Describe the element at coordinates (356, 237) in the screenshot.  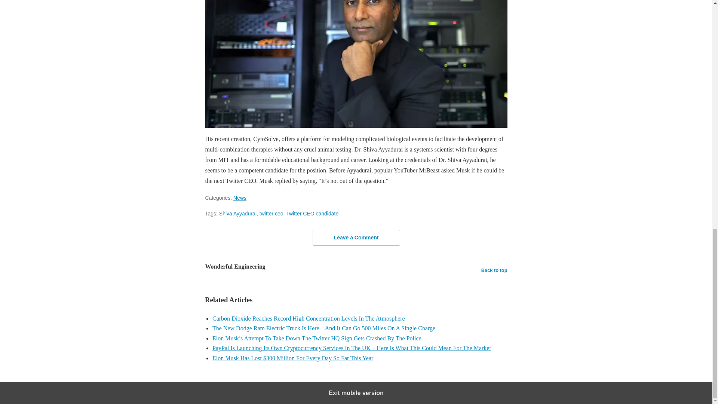
I see `Leave a Comment` at that location.